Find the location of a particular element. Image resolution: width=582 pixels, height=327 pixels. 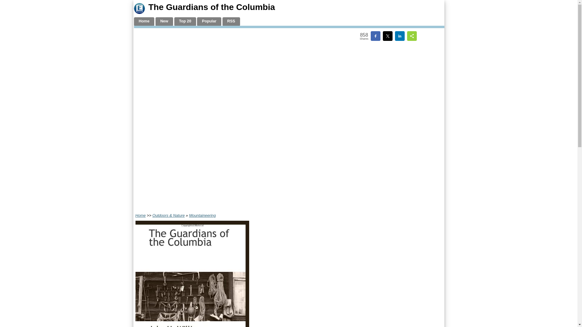

Mountaineering is located at coordinates (202, 216).